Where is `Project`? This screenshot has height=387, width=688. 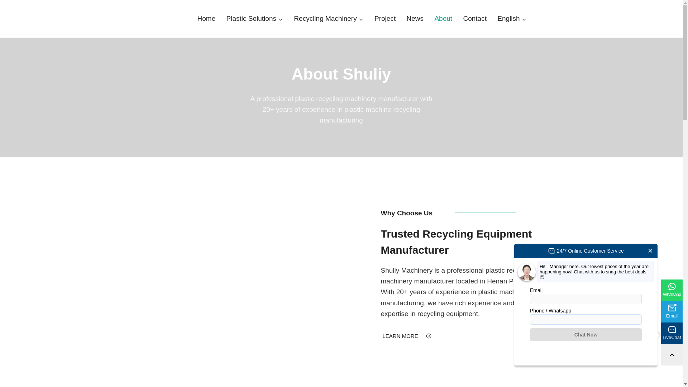 Project is located at coordinates (385, 19).